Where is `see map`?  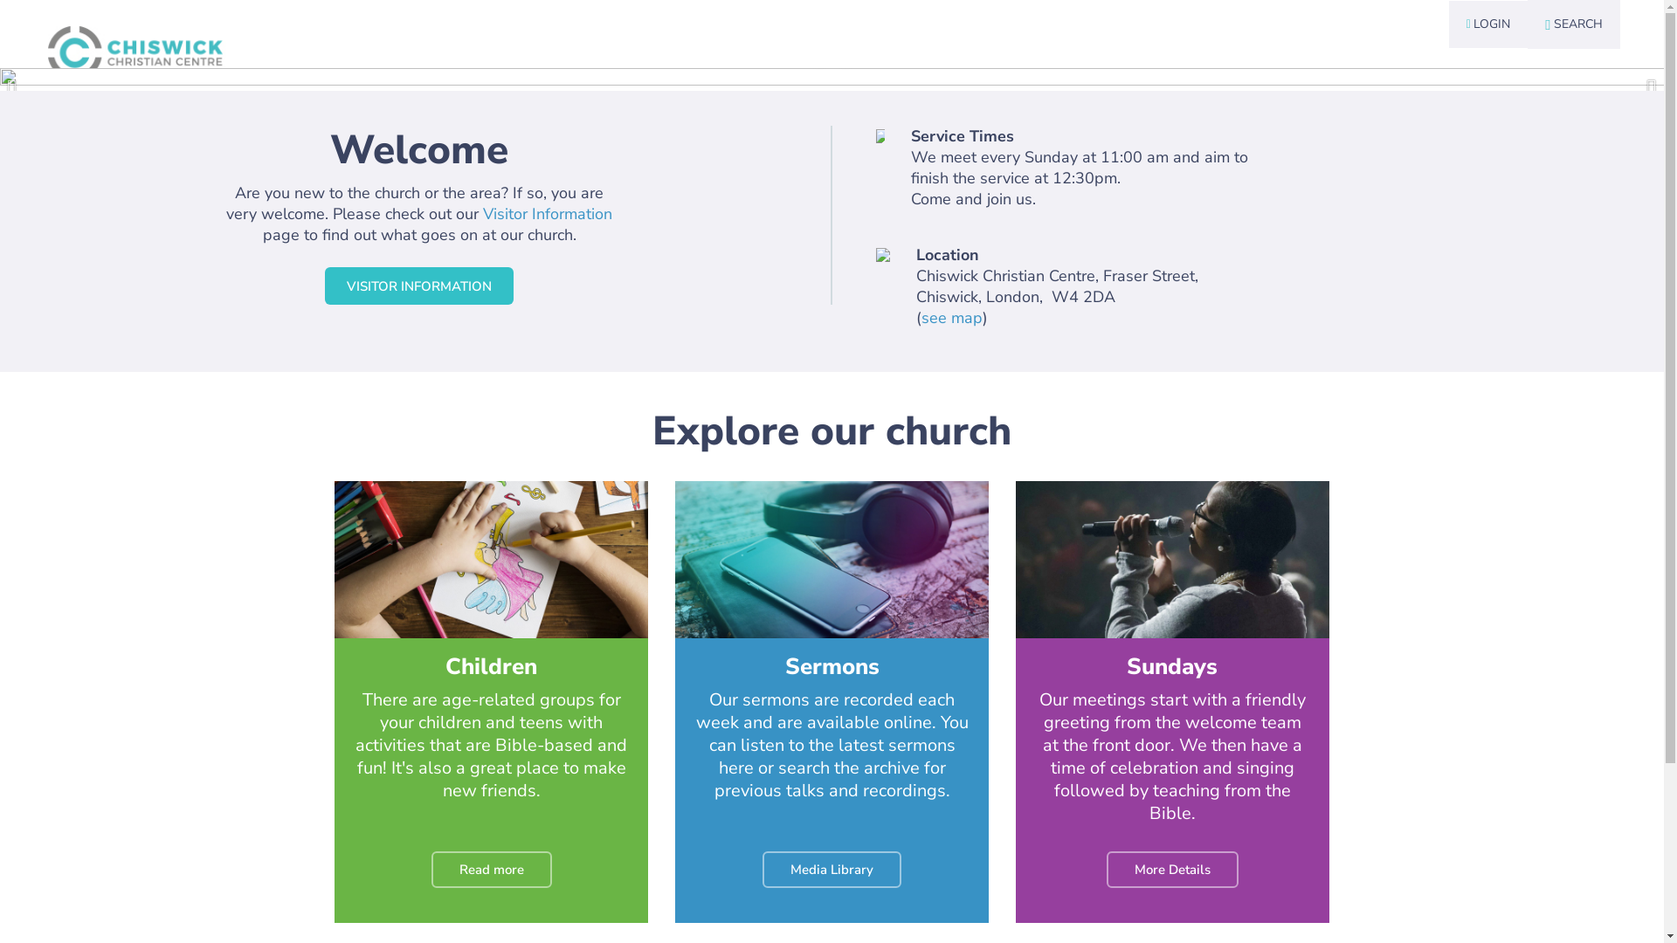
see map is located at coordinates (951, 318).